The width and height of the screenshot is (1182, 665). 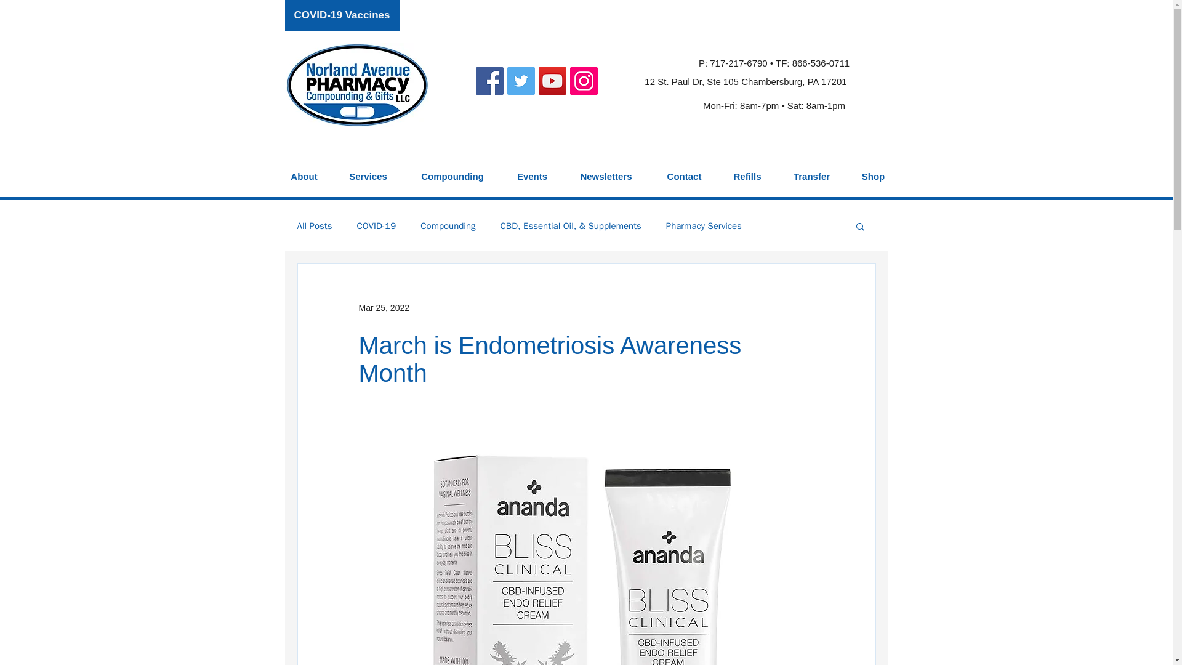 What do you see at coordinates (342, 15) in the screenshot?
I see `COVID-19 Vaccines` at bounding box center [342, 15].